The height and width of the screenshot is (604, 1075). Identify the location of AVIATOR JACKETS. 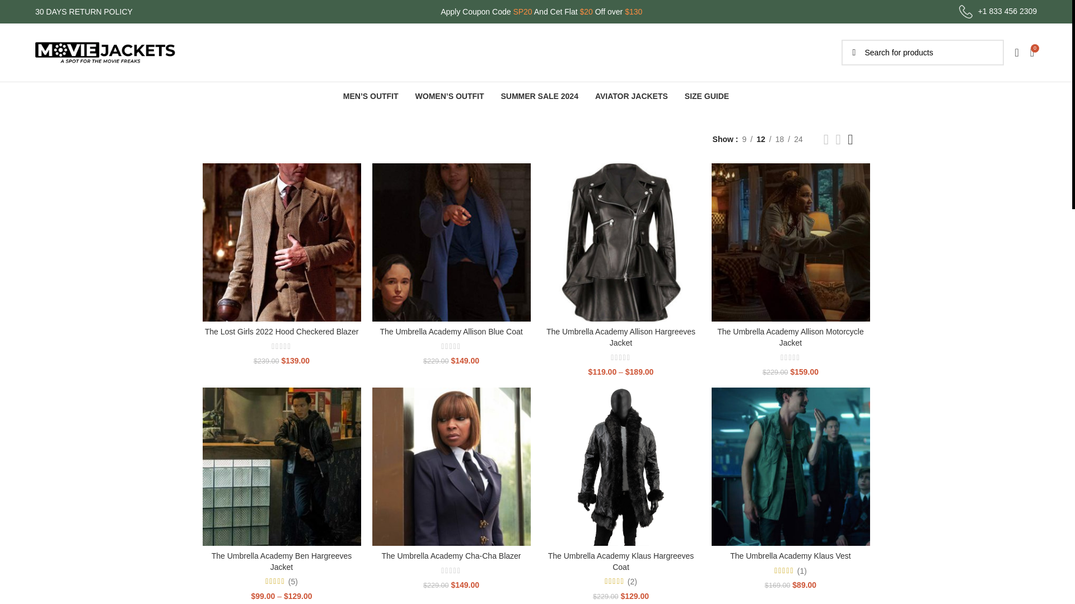
(632, 96).